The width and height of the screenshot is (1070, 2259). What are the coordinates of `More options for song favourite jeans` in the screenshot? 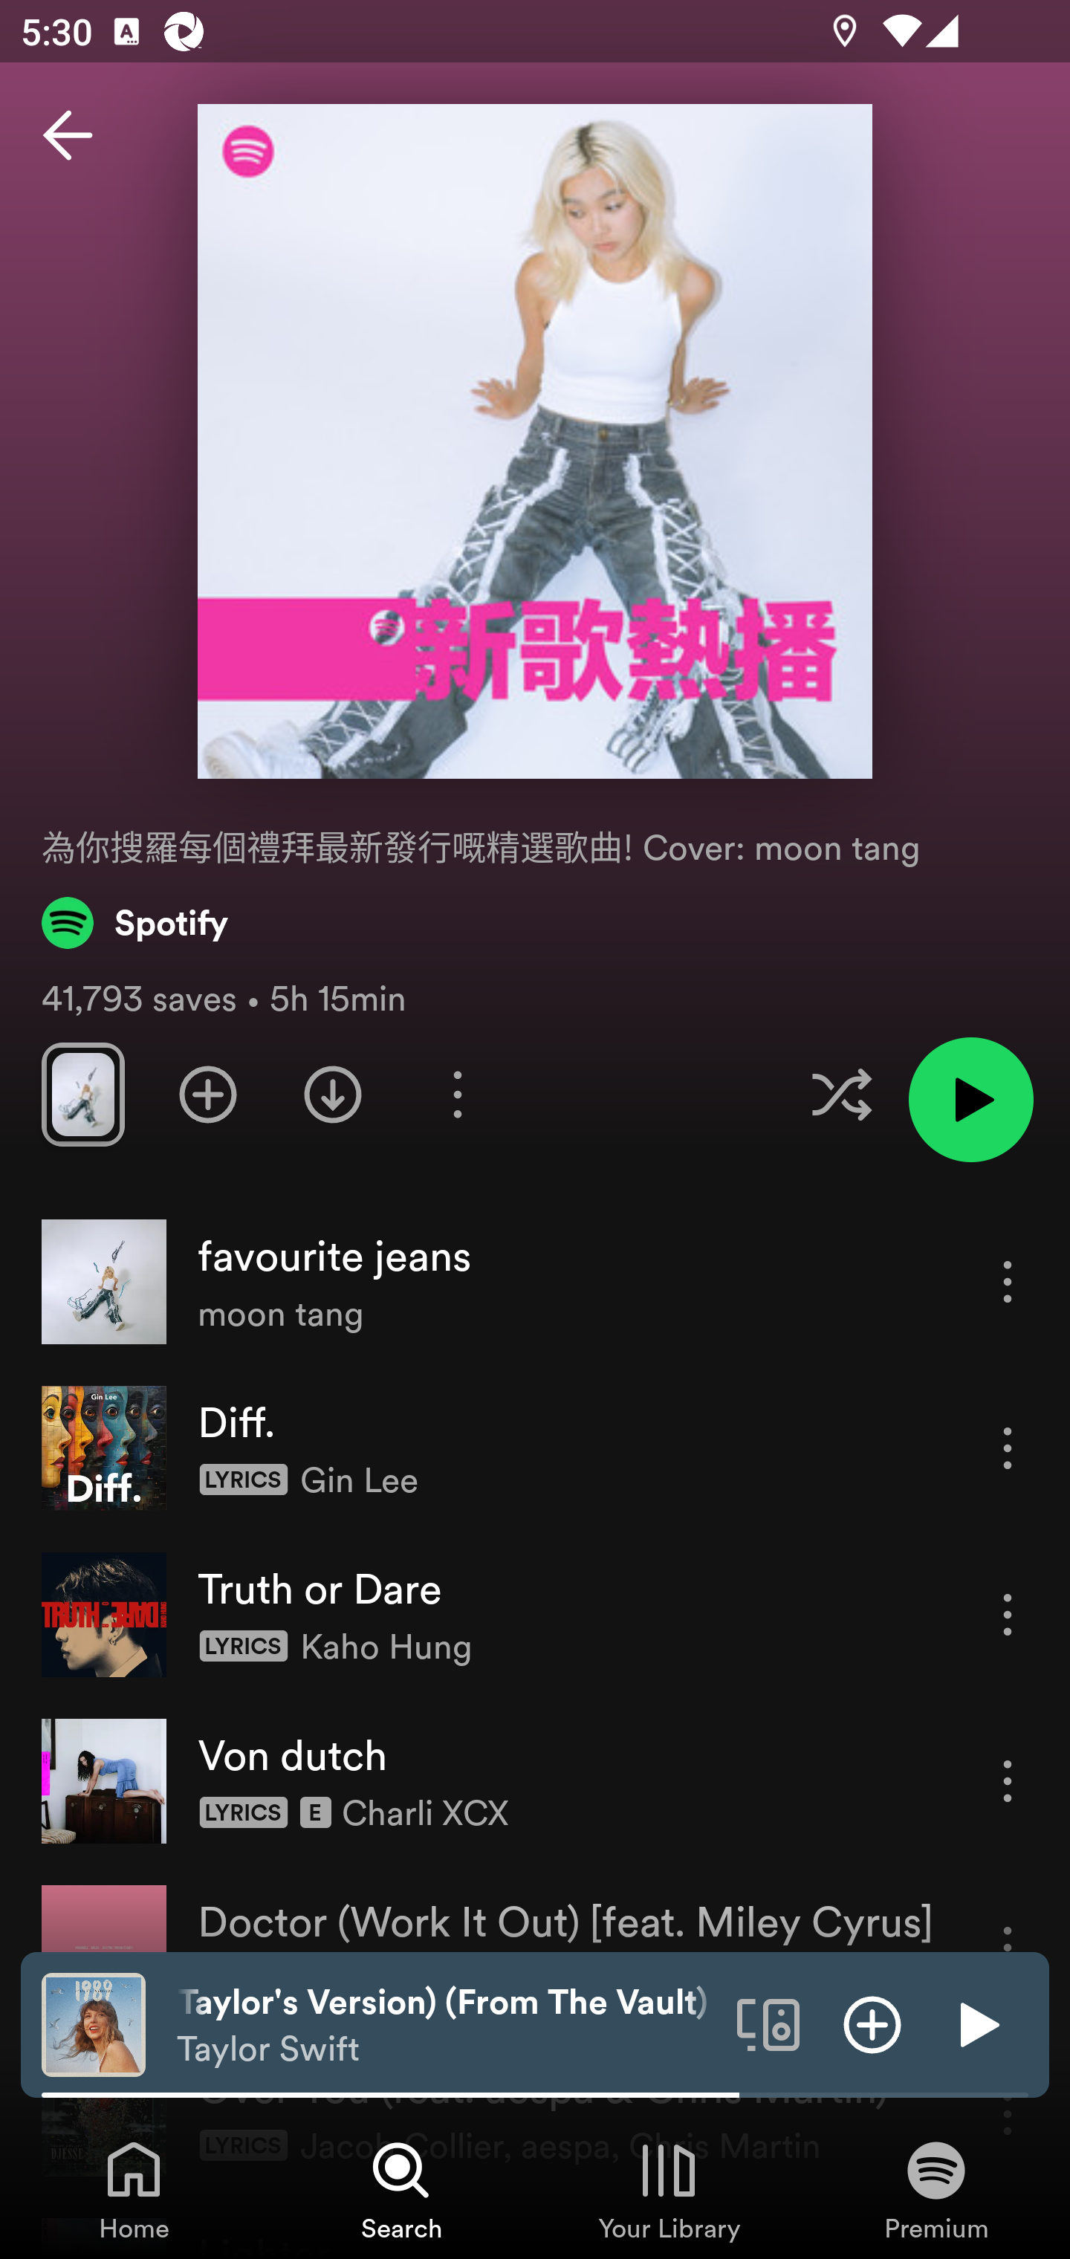 It's located at (1008, 1281).